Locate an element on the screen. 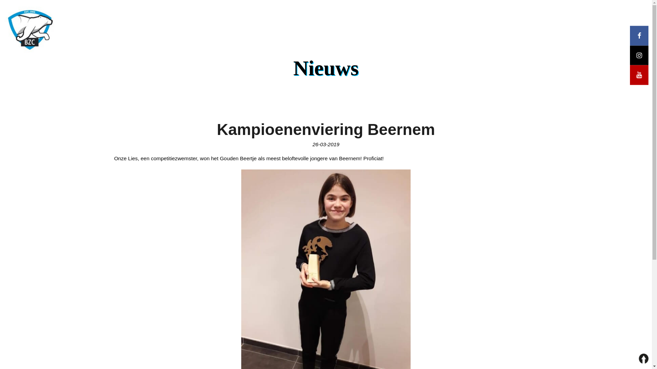  Clubinformatie is located at coordinates (342, 11).